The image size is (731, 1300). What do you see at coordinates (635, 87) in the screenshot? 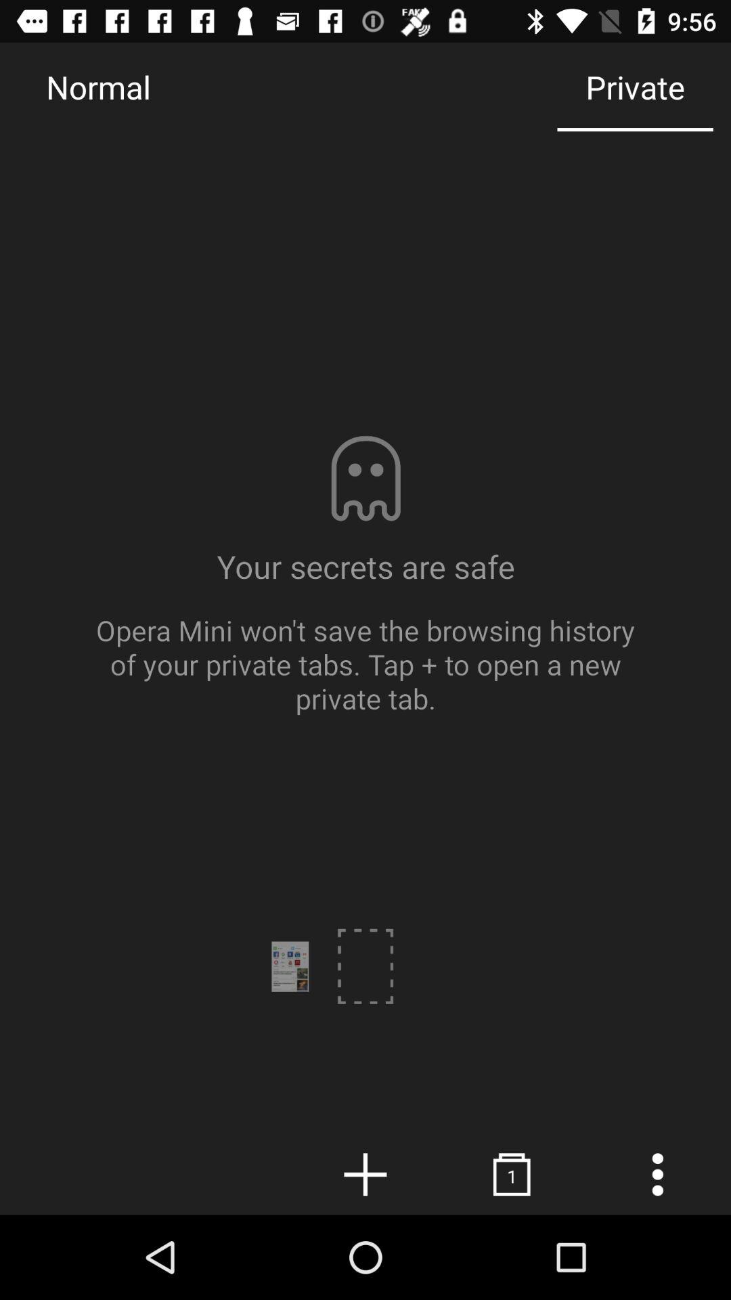
I see `click the private` at bounding box center [635, 87].